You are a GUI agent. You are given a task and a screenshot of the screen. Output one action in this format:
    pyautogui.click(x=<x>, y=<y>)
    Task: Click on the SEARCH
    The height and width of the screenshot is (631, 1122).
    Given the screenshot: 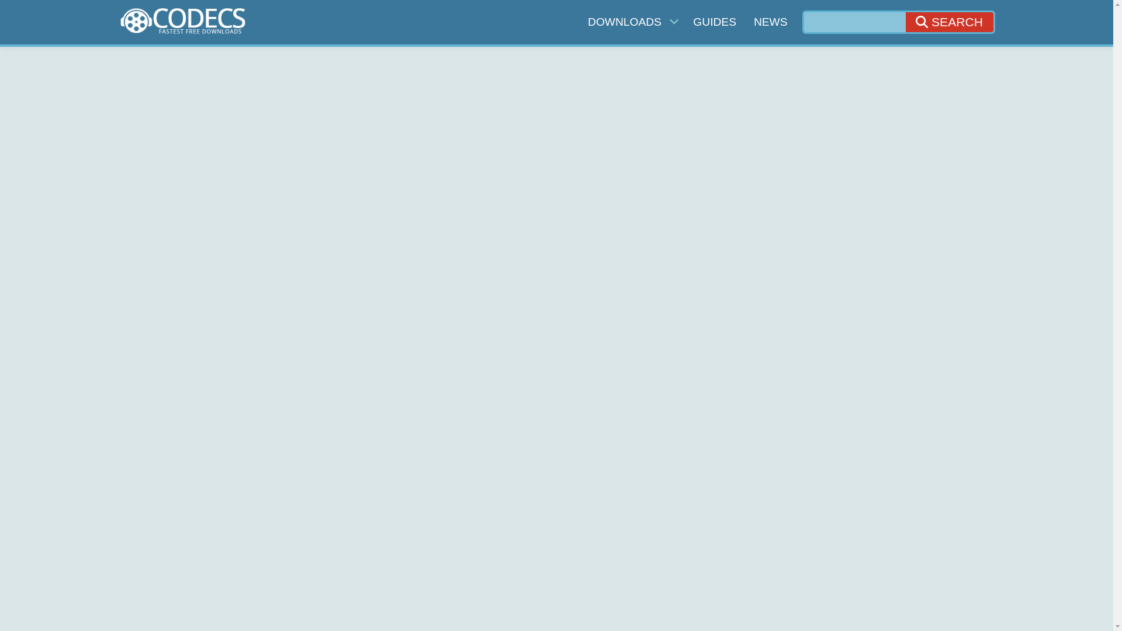 What is the action you would take?
    pyautogui.click(x=949, y=22)
    